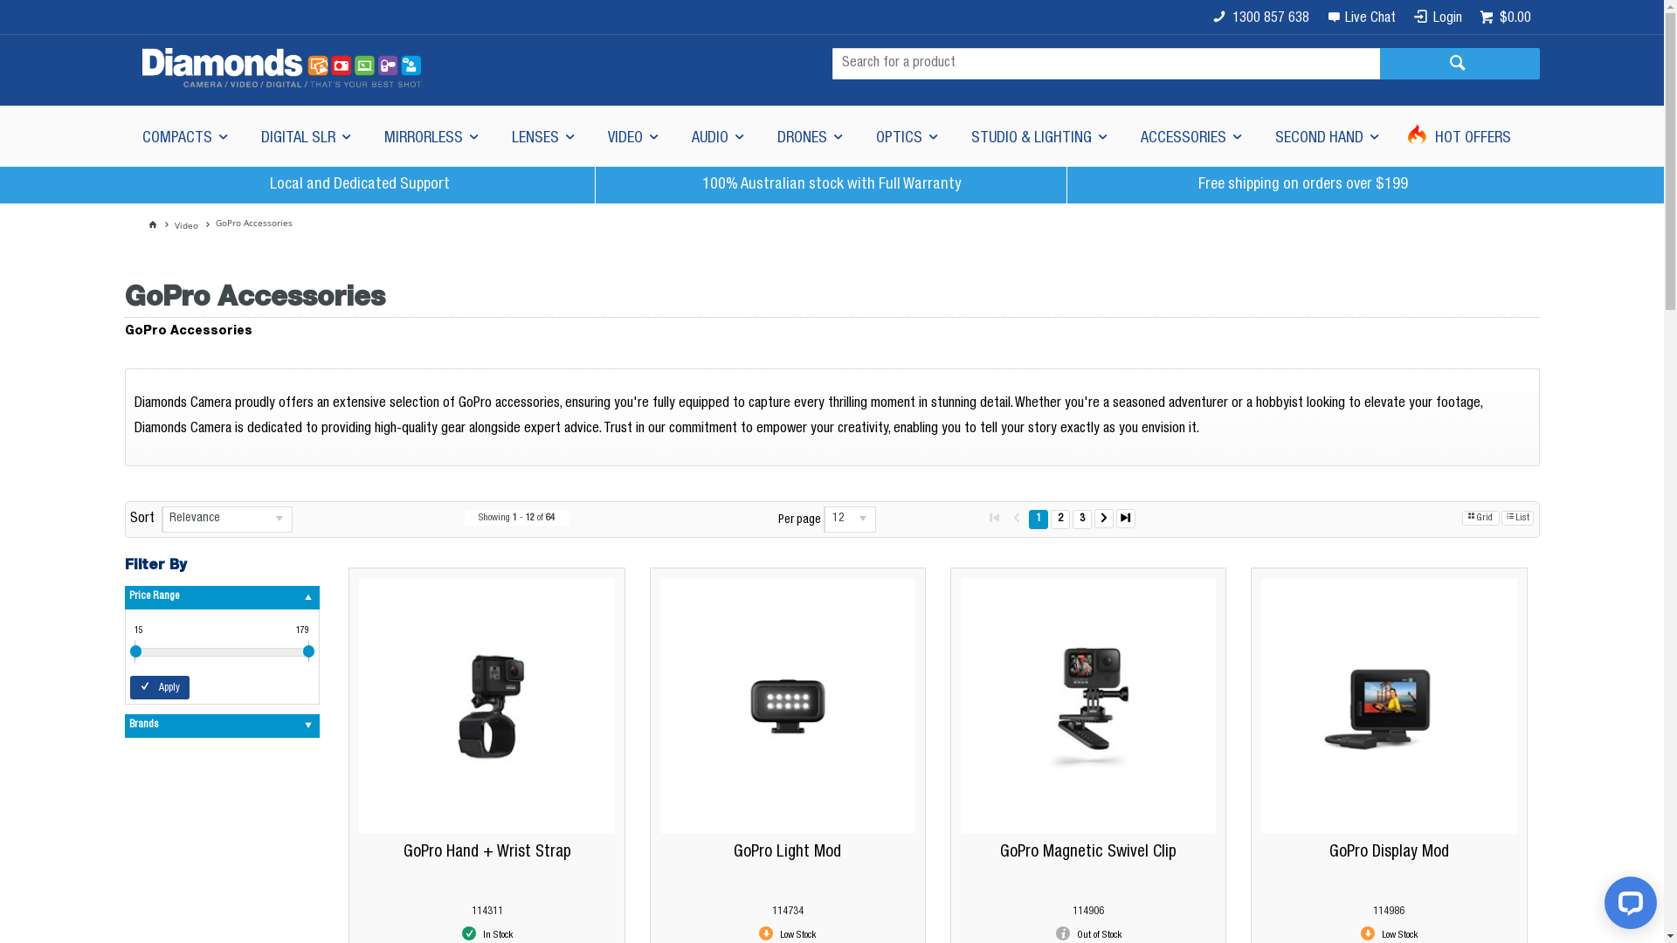 The width and height of the screenshot is (1677, 943). Describe the element at coordinates (632, 136) in the screenshot. I see `VIDEO` at that location.